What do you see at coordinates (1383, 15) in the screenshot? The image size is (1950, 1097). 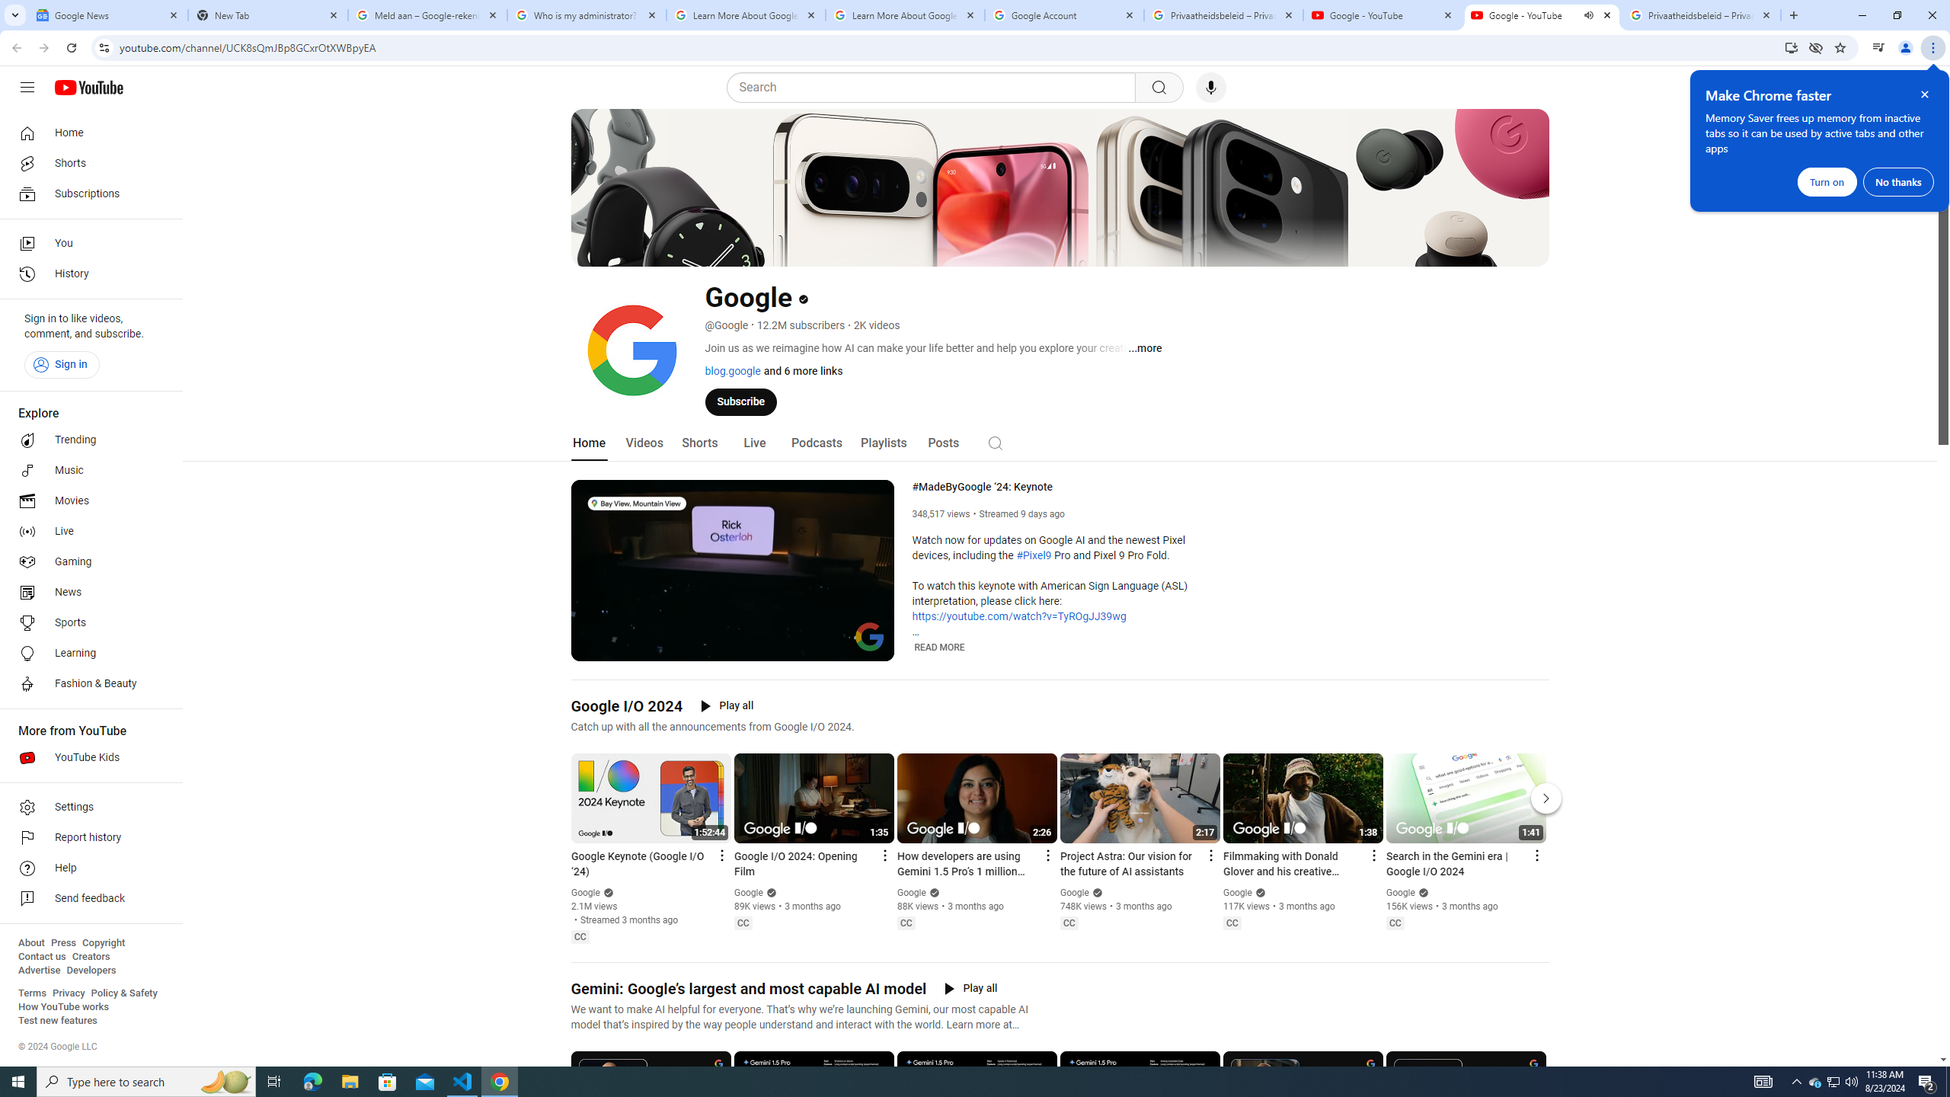 I see `Google - YouTube` at bounding box center [1383, 15].